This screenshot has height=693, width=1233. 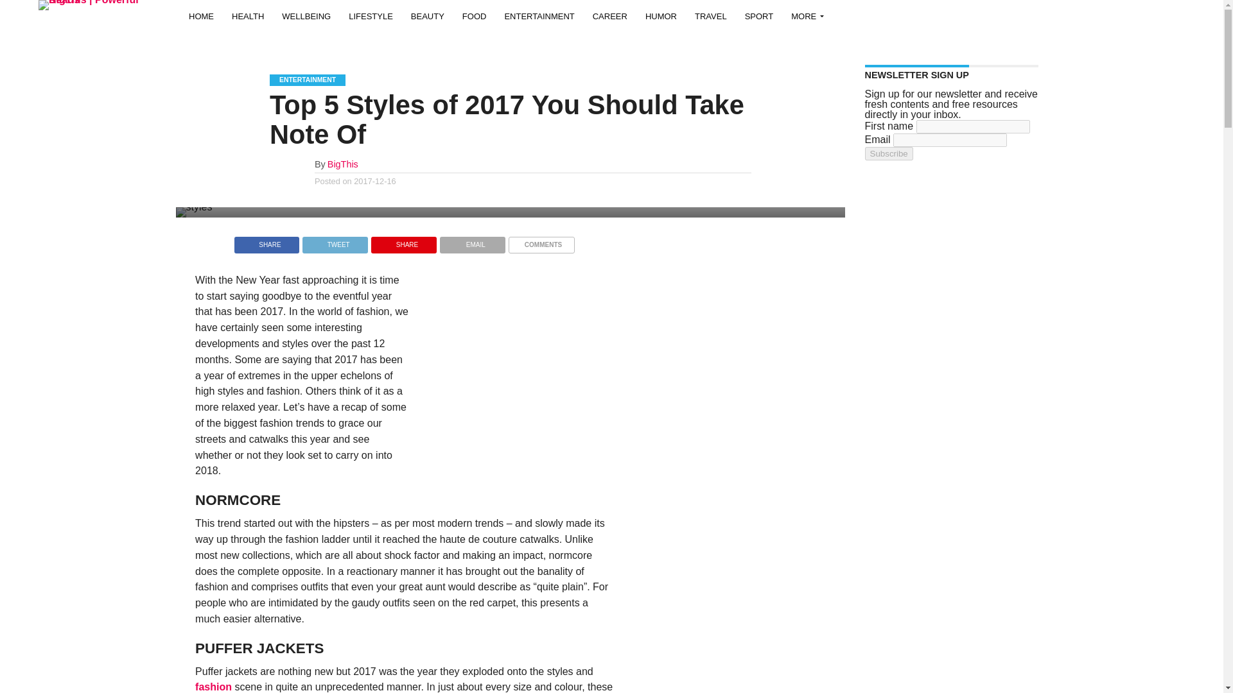 What do you see at coordinates (539, 15) in the screenshot?
I see `ENTERTAINMENT` at bounding box center [539, 15].